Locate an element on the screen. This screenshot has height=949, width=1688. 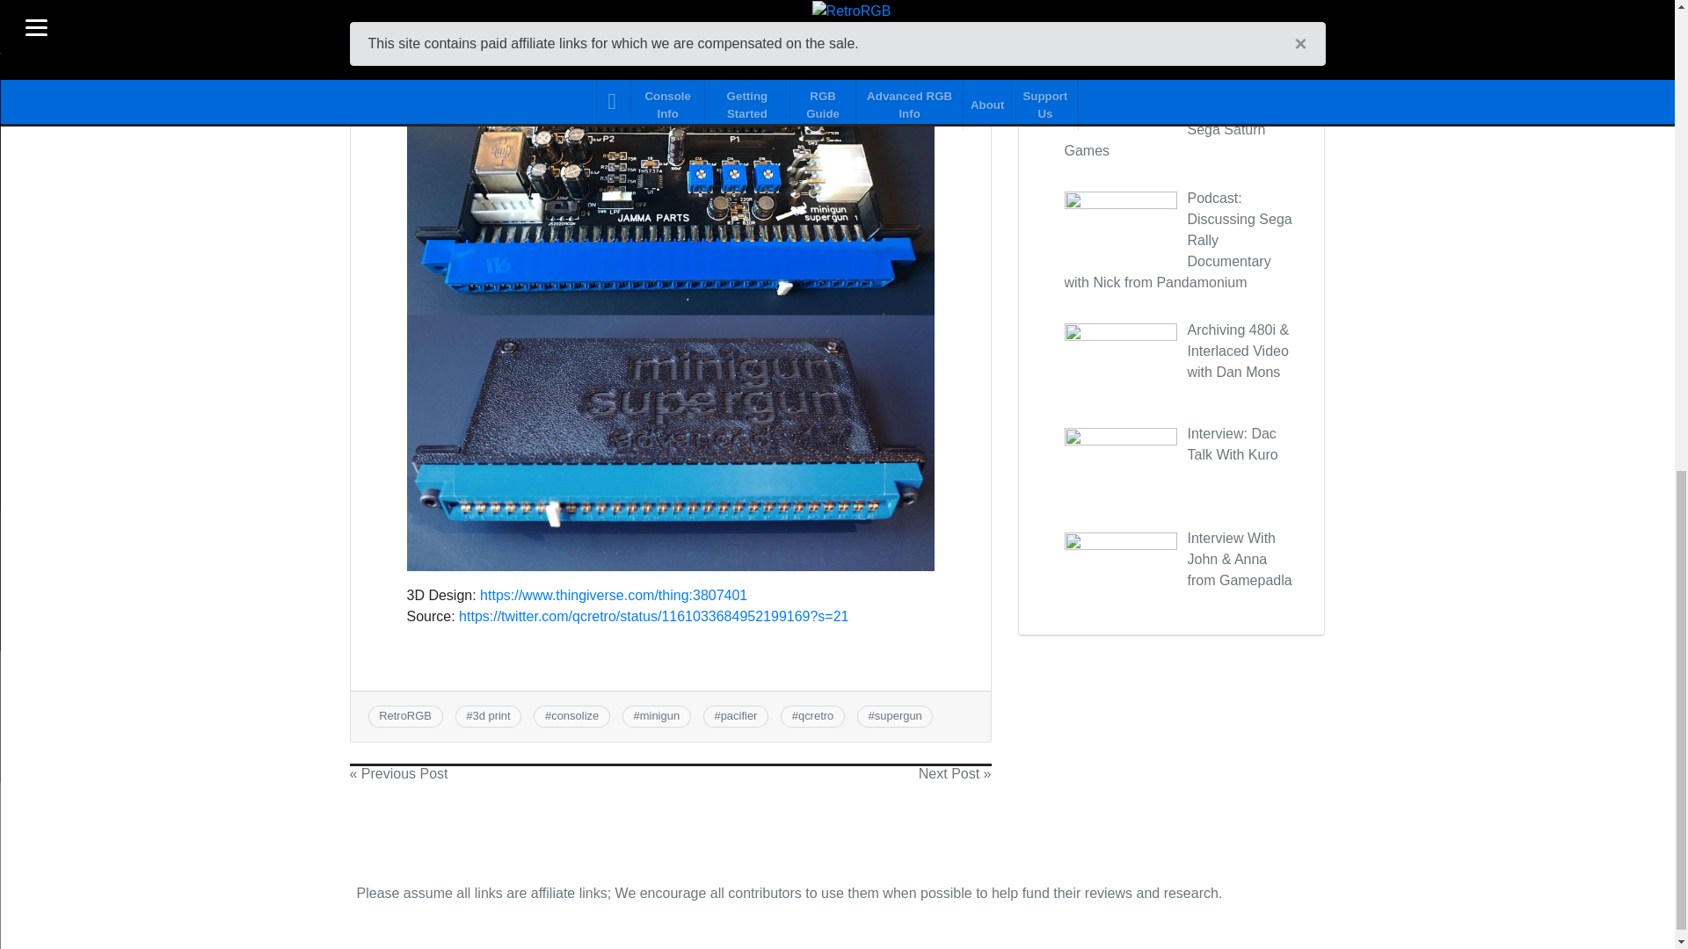
qcretro is located at coordinates (816, 715).